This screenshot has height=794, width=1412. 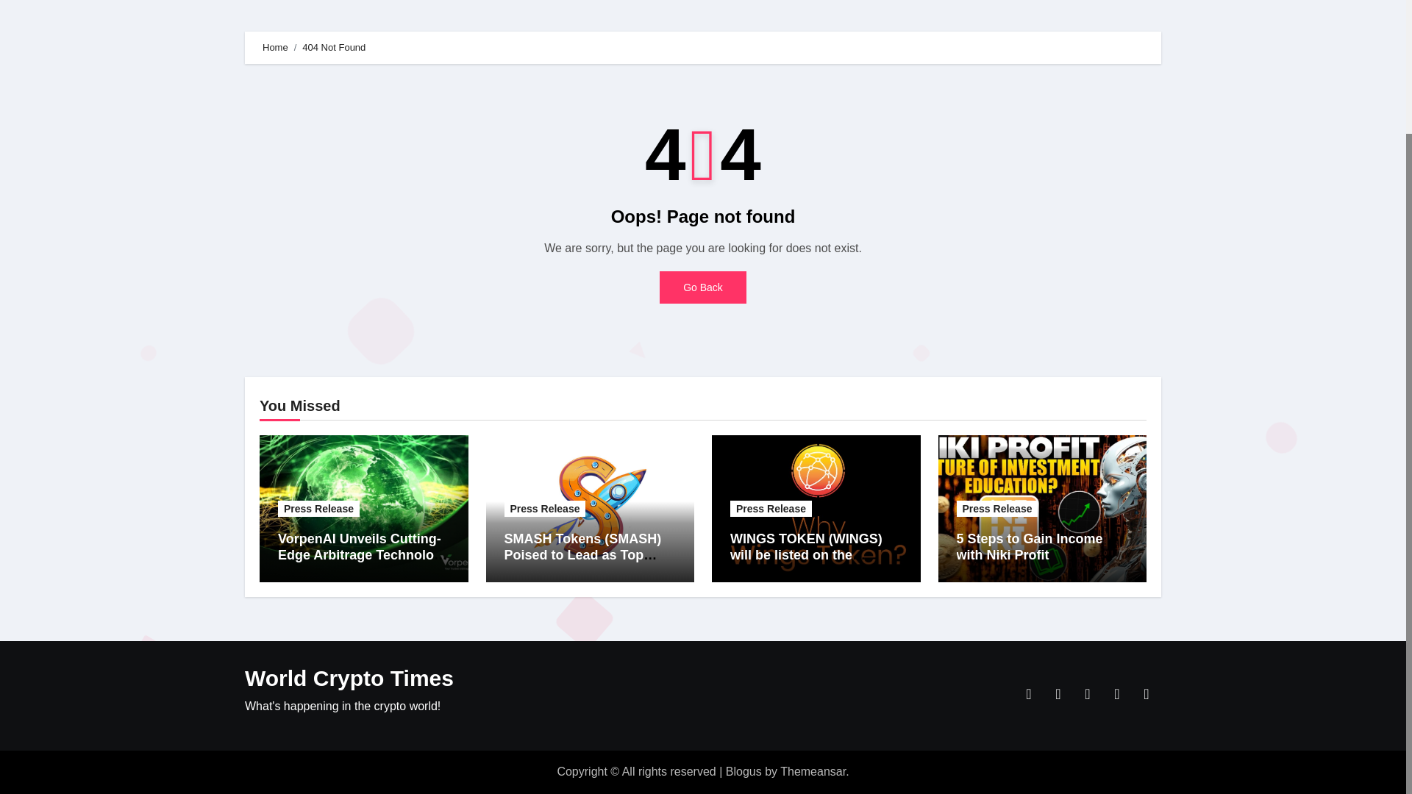 What do you see at coordinates (703, 287) in the screenshot?
I see `Go Back` at bounding box center [703, 287].